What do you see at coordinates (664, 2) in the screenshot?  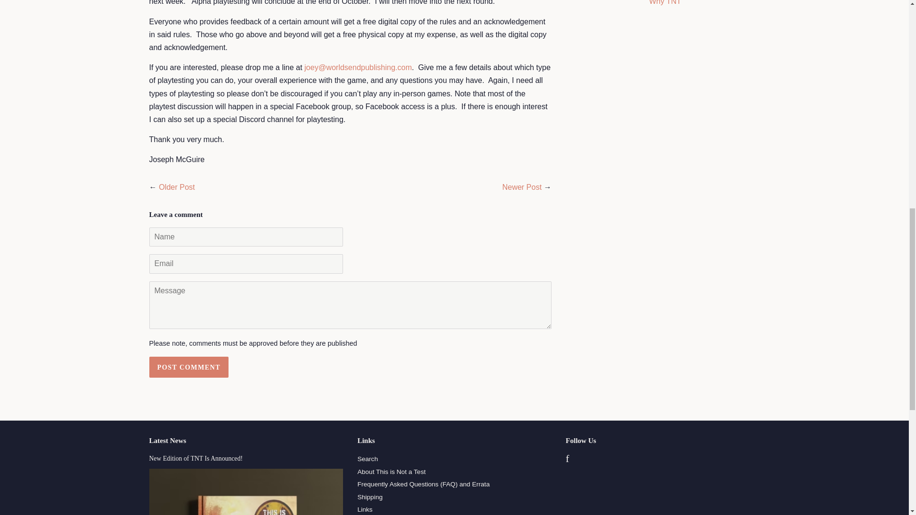 I see `Why TNT` at bounding box center [664, 2].